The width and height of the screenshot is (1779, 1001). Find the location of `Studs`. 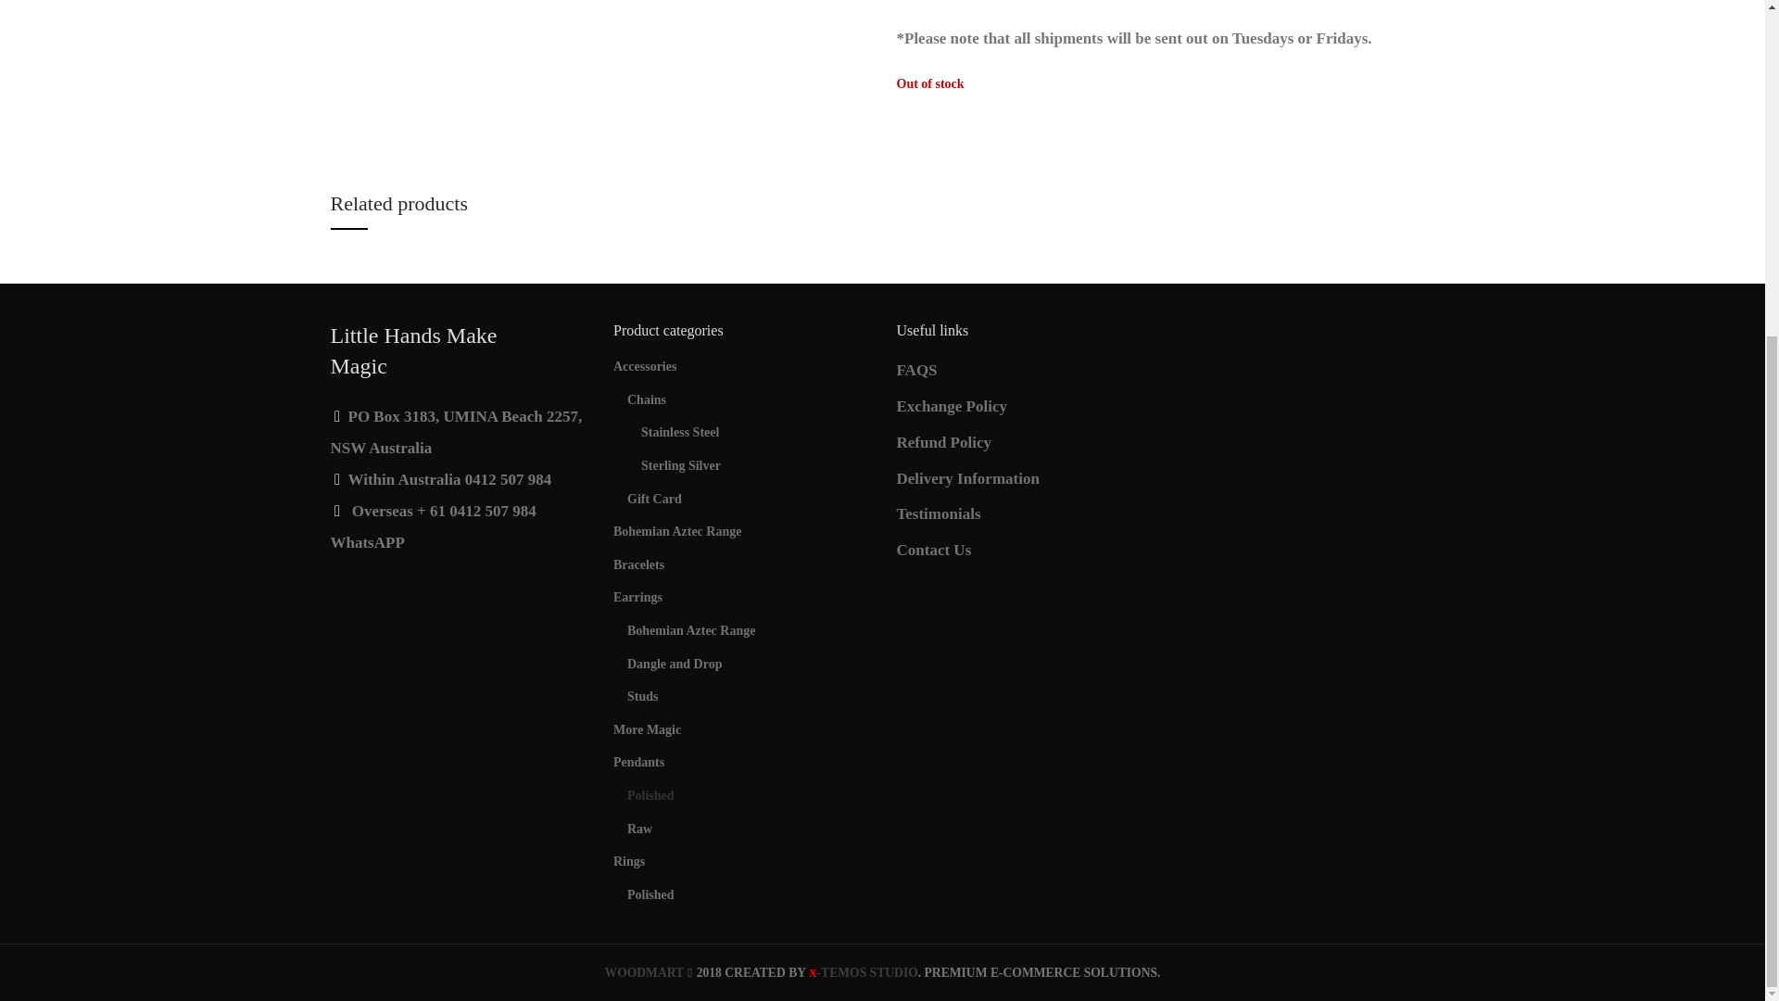

Studs is located at coordinates (749, 697).